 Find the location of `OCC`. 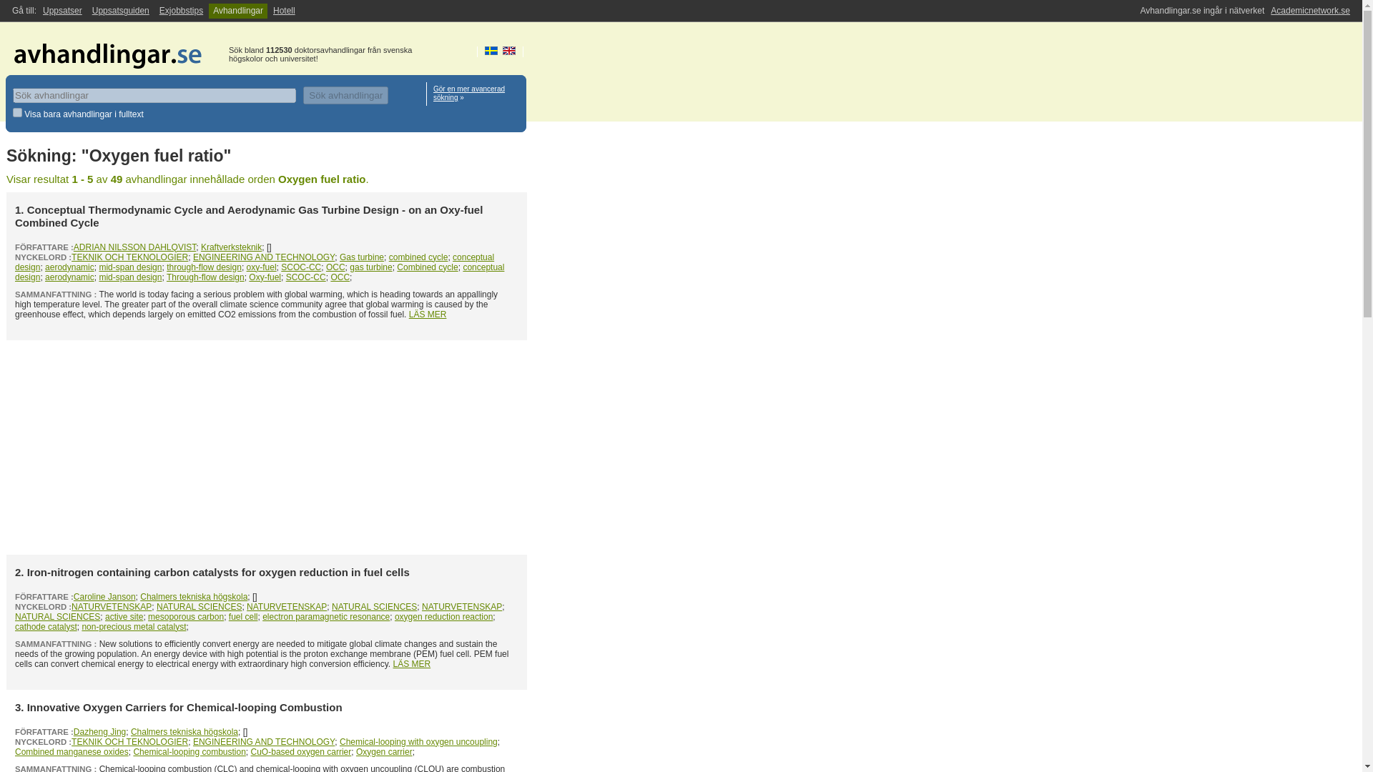

OCC is located at coordinates (340, 277).